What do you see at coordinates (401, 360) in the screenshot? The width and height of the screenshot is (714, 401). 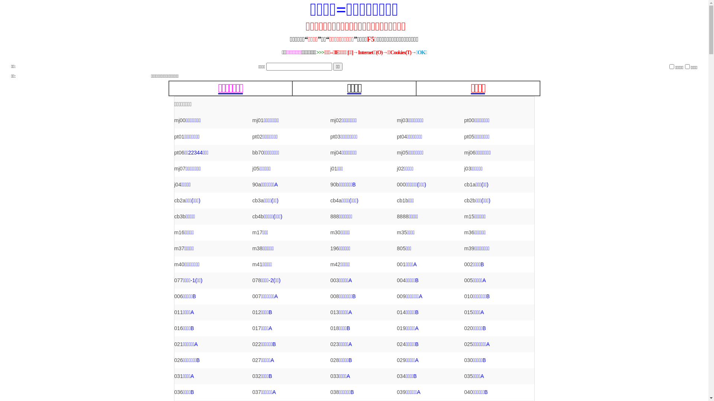 I see `029` at bounding box center [401, 360].